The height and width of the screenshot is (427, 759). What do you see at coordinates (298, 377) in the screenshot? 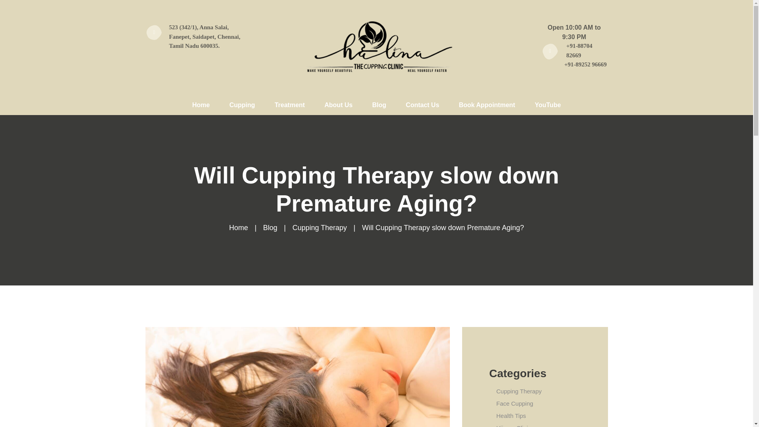
I see `Will Cupping Therapy slow down Premature Aging?` at bounding box center [298, 377].